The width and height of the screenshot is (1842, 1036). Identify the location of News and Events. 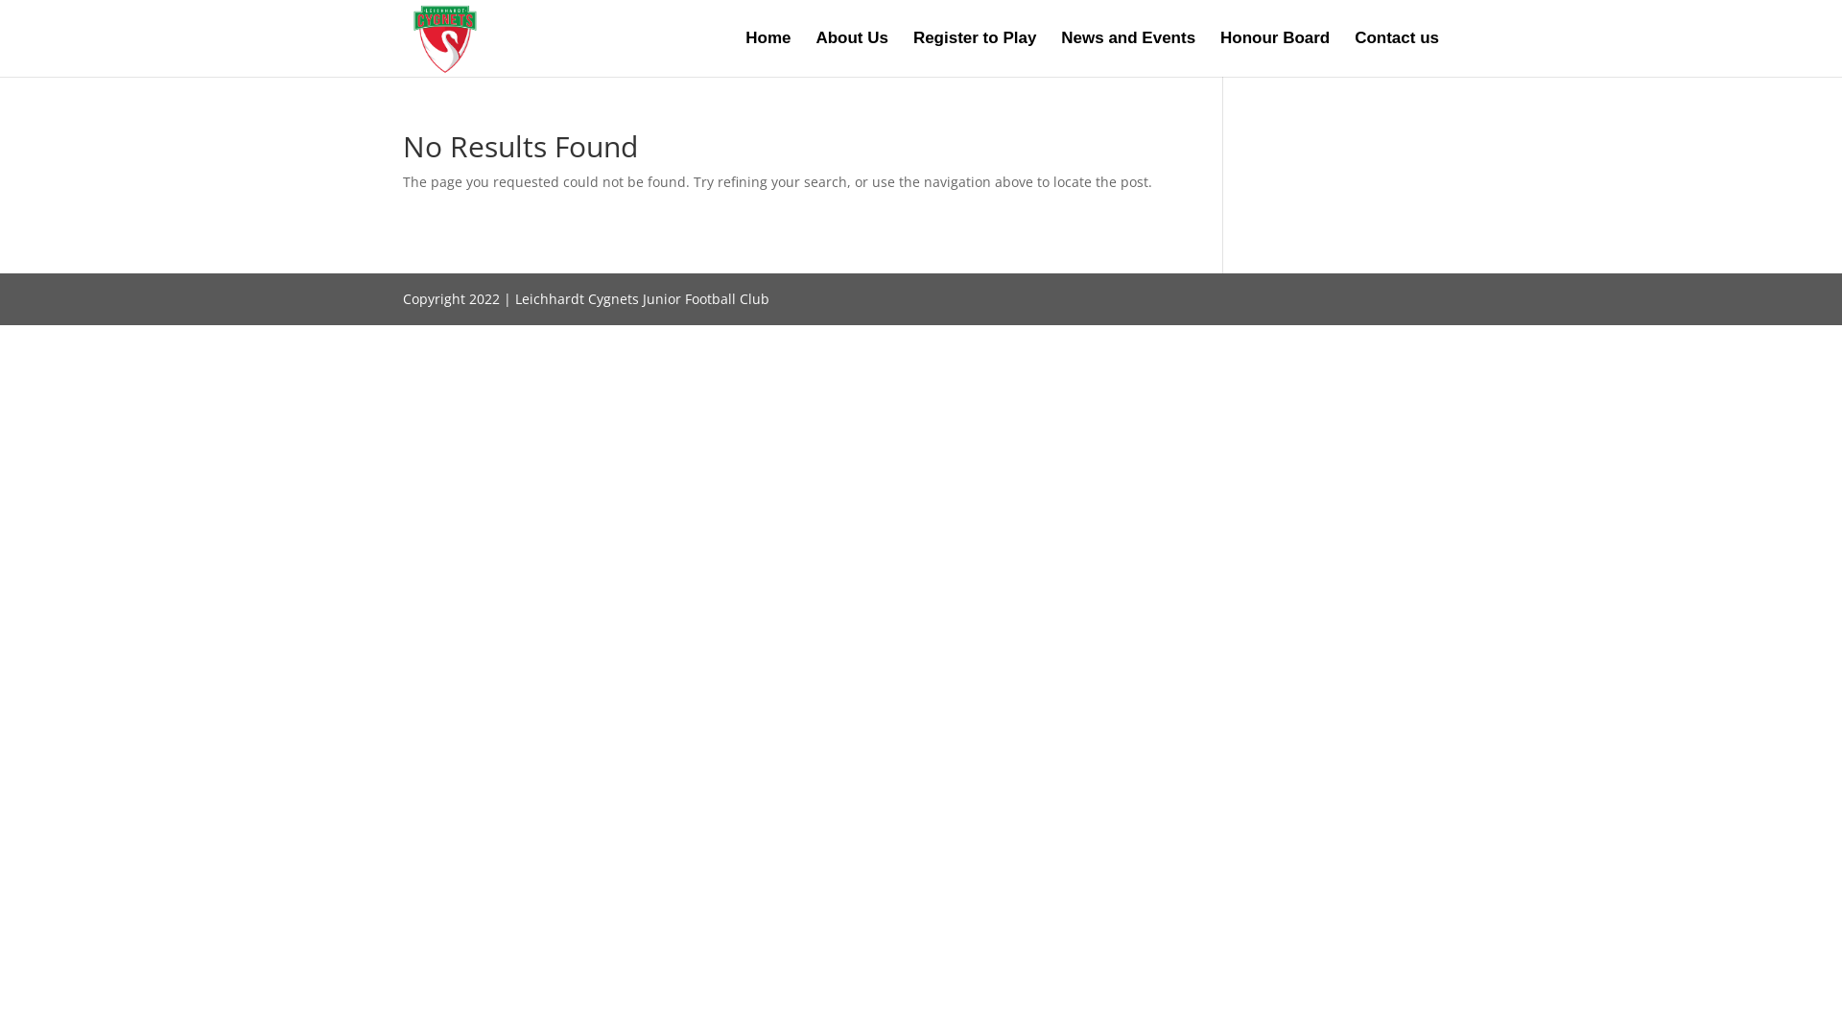
(1128, 54).